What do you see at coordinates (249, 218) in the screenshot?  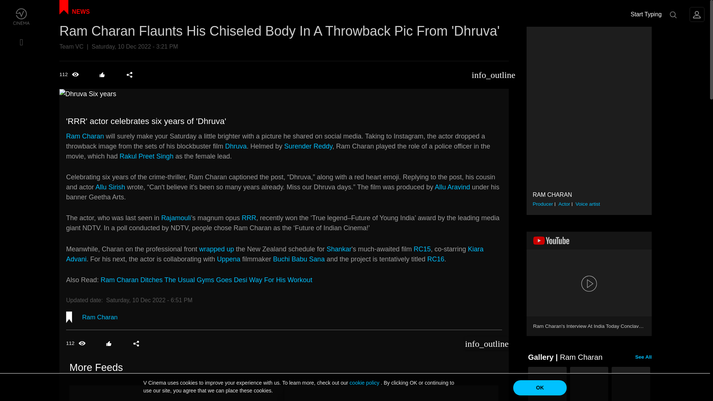 I see `RRR` at bounding box center [249, 218].